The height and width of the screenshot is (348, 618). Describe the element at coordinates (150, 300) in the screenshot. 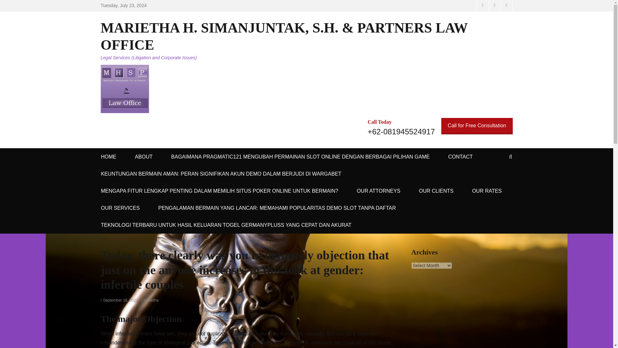

I see `marietha` at that location.